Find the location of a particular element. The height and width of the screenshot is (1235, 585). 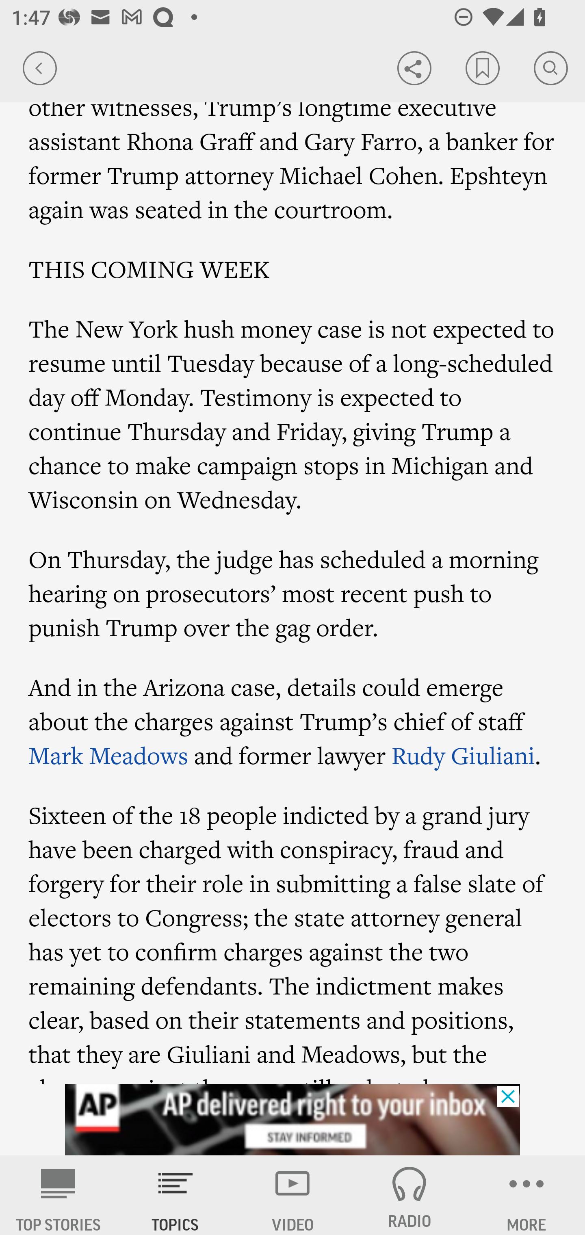

Mark Meadows is located at coordinates (109, 754).